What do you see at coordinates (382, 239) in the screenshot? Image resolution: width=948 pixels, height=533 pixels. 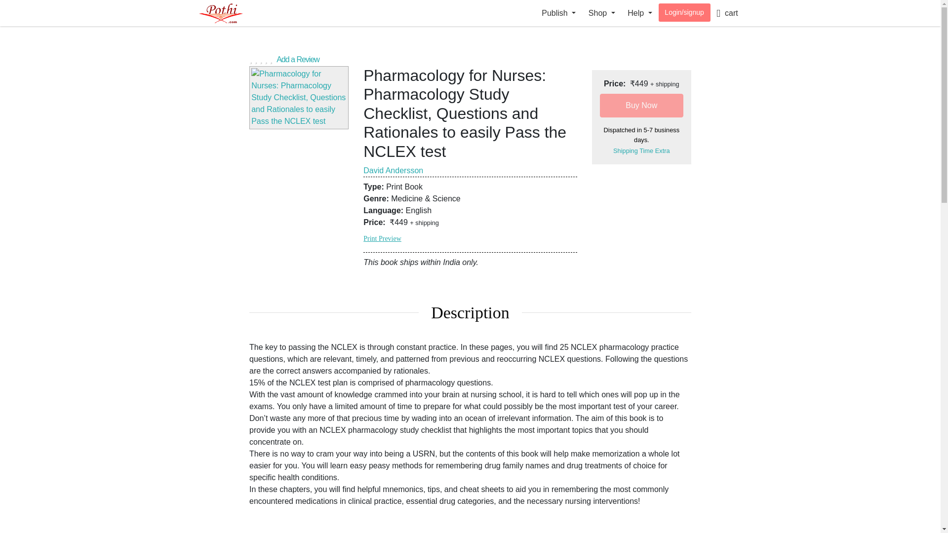 I see `Print Preview` at bounding box center [382, 239].